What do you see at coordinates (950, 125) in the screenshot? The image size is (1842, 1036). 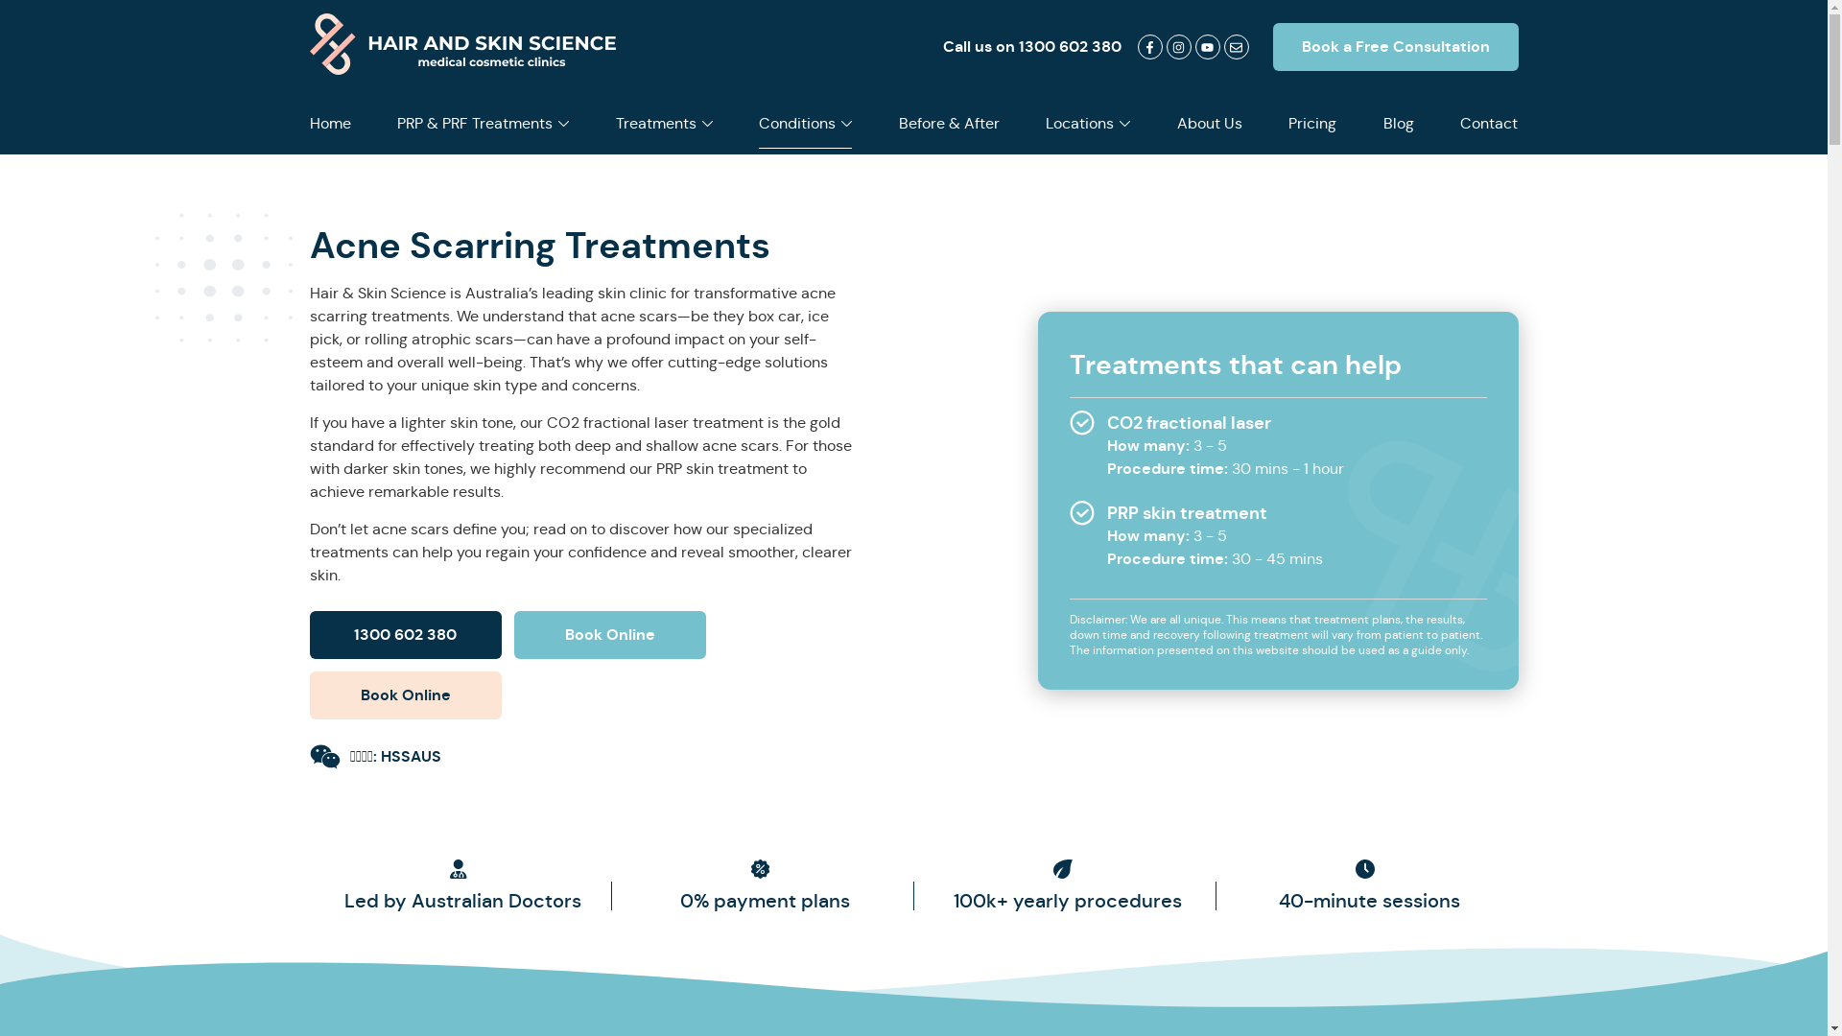 I see `Before & After` at bounding box center [950, 125].